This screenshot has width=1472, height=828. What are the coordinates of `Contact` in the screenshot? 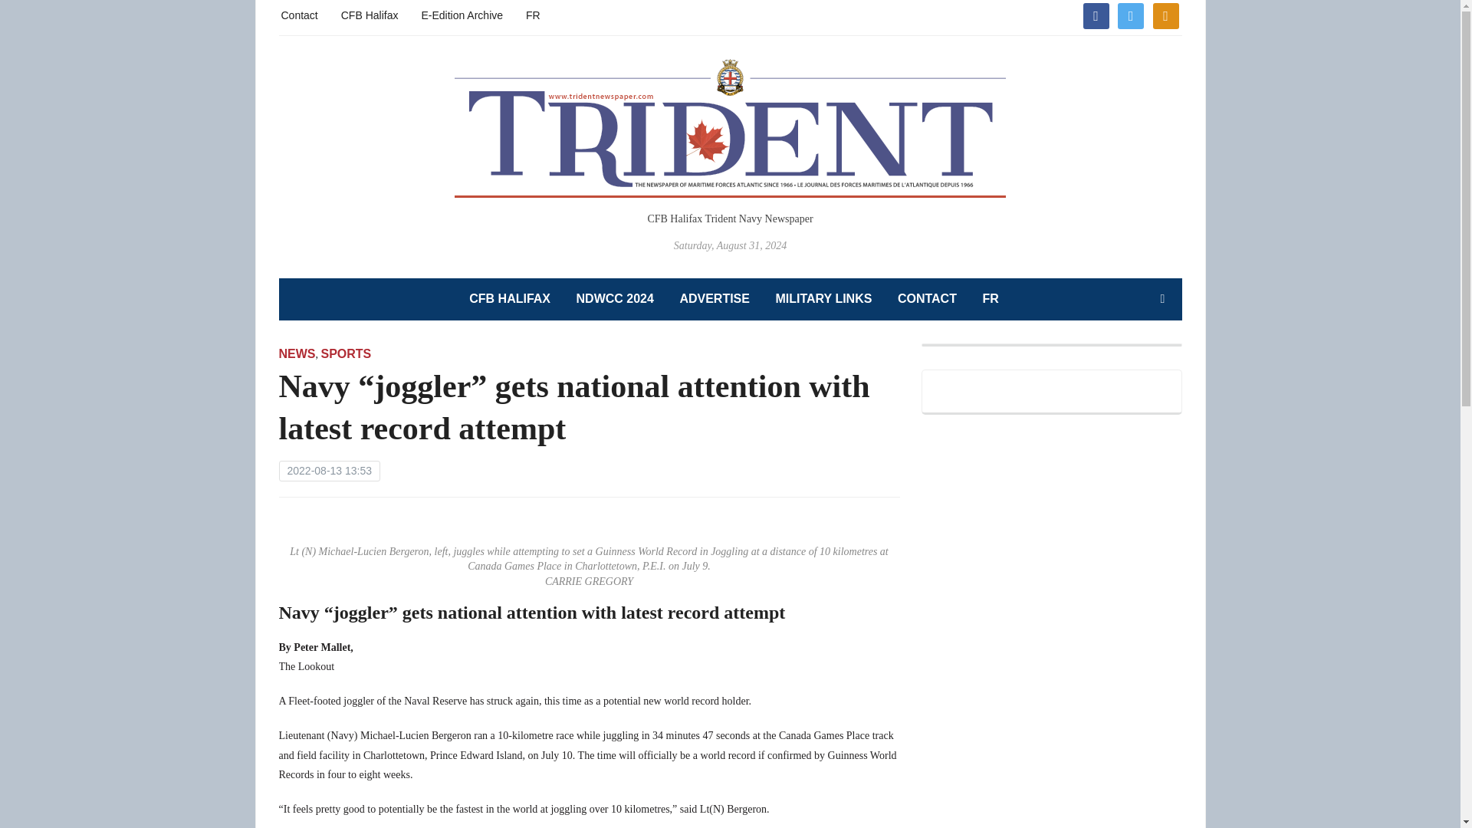 It's located at (299, 14).